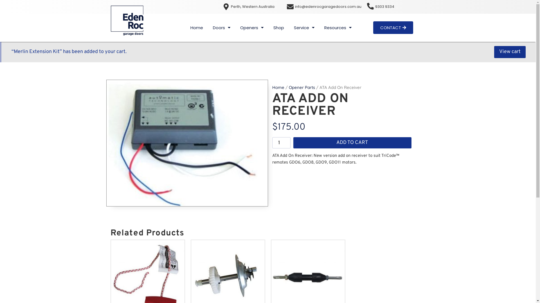 Image resolution: width=540 pixels, height=303 pixels. I want to click on 9303 9334, so click(385, 7).